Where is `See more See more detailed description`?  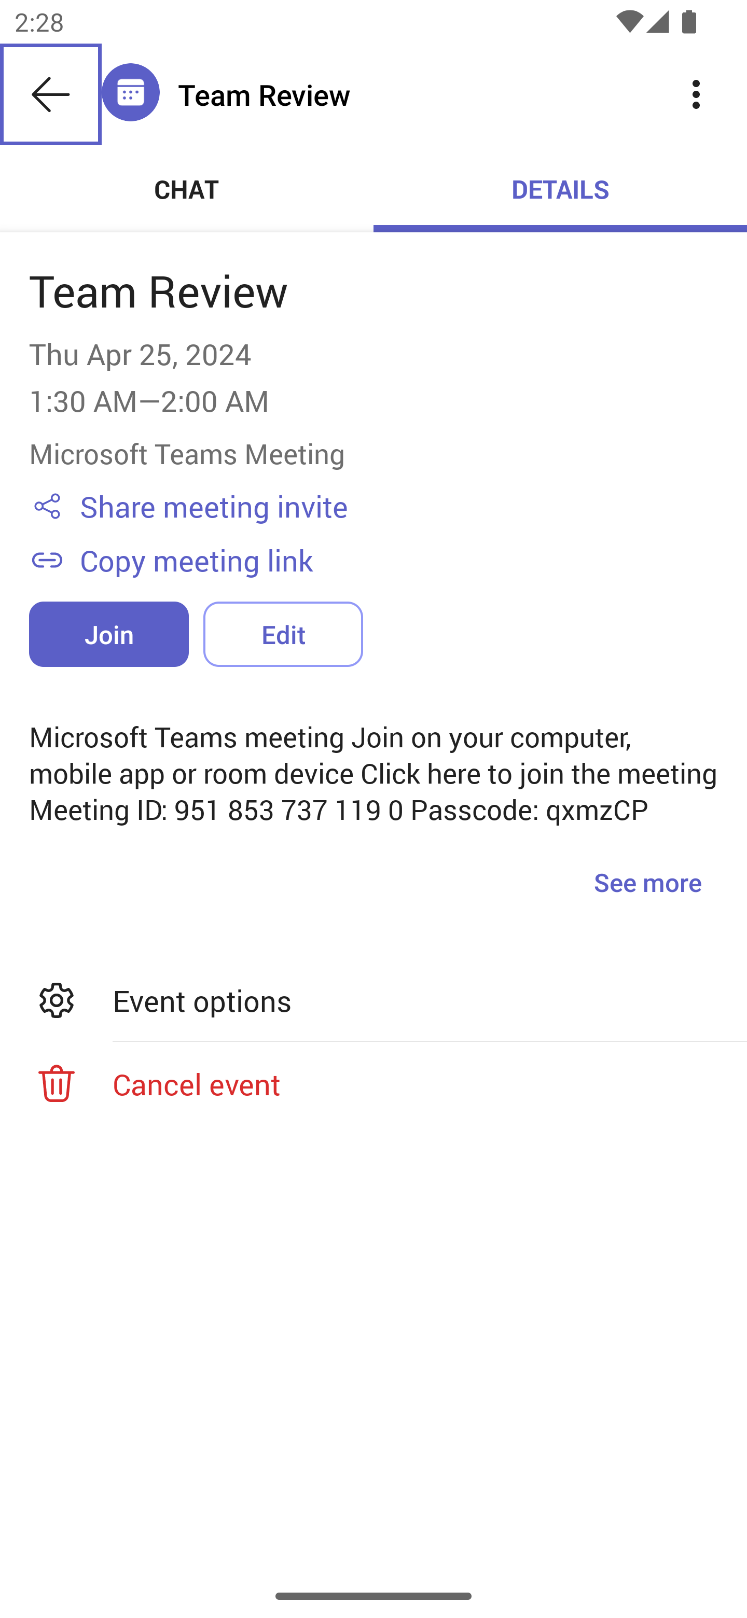
See more See more detailed description is located at coordinates (647, 882).